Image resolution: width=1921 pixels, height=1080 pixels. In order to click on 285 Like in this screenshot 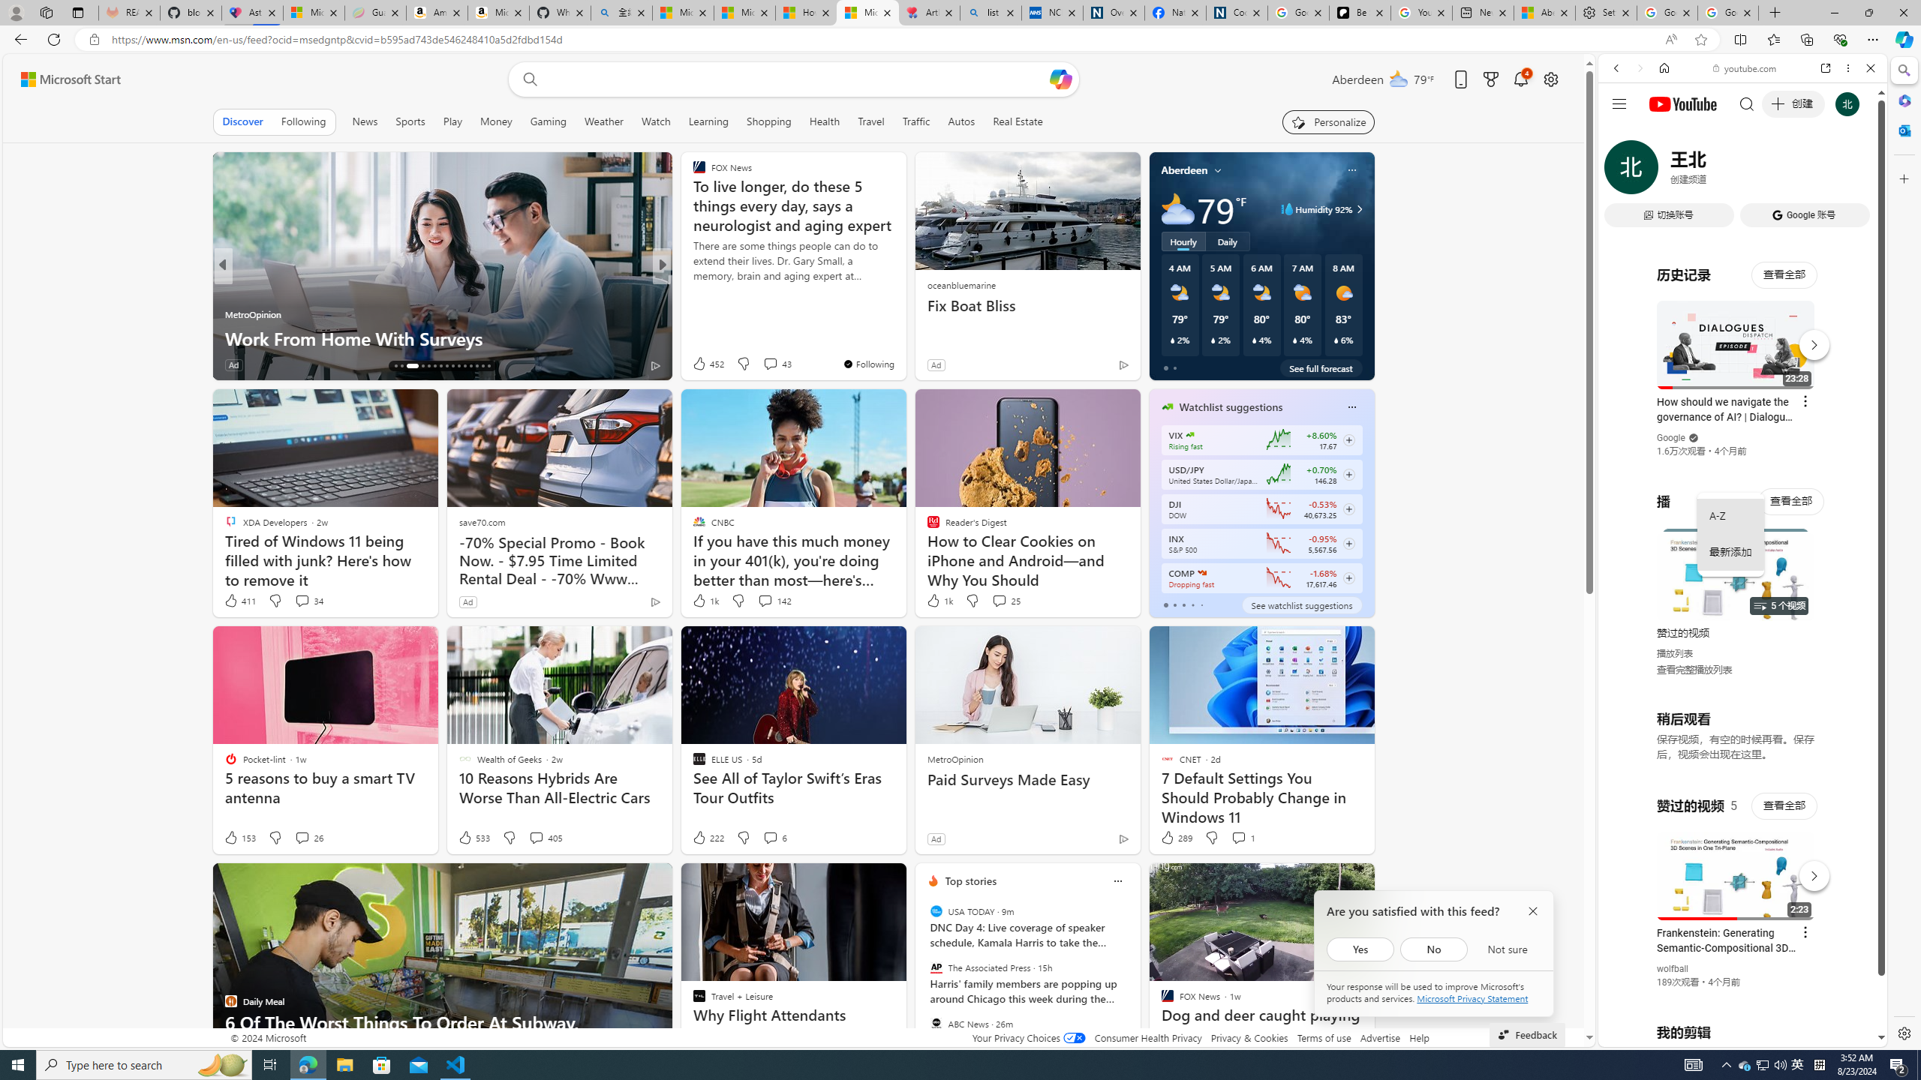, I will do `click(702, 364)`.